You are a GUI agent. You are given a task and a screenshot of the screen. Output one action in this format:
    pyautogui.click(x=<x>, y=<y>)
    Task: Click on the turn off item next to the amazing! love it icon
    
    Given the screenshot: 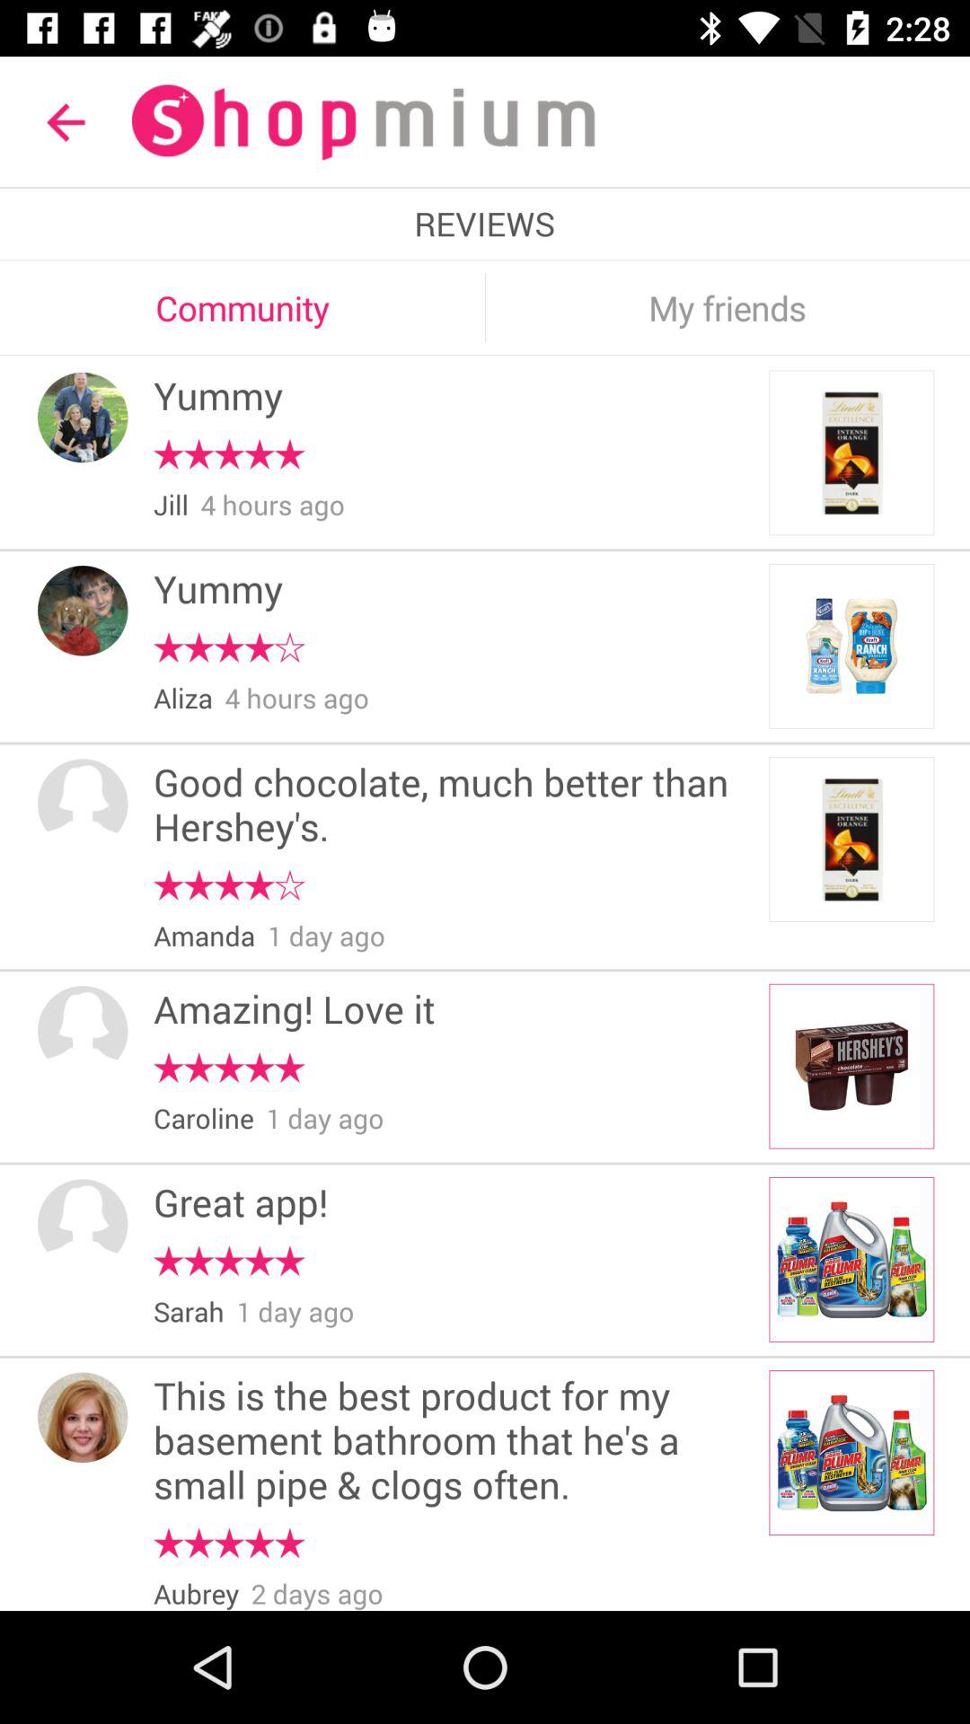 What is the action you would take?
    pyautogui.click(x=83, y=1031)
    